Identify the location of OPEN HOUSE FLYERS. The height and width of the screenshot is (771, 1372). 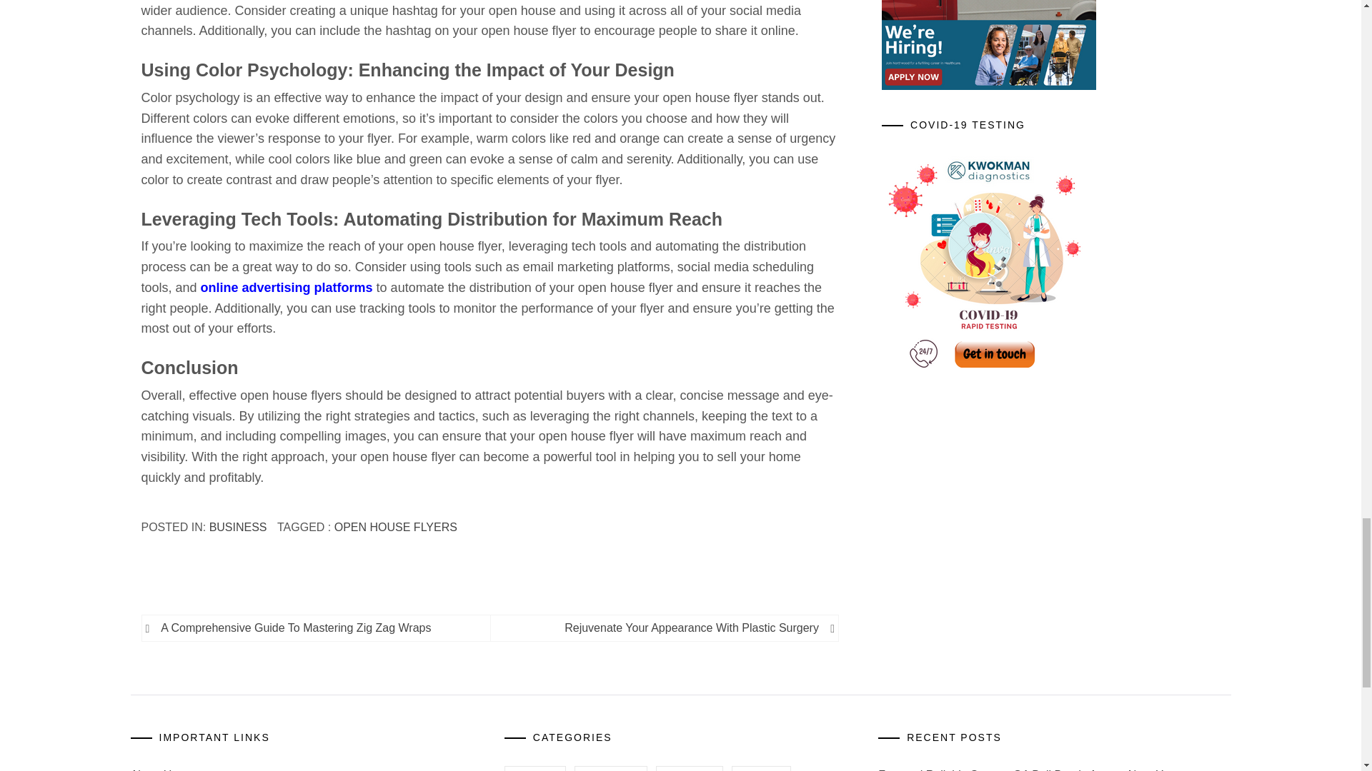
(396, 527).